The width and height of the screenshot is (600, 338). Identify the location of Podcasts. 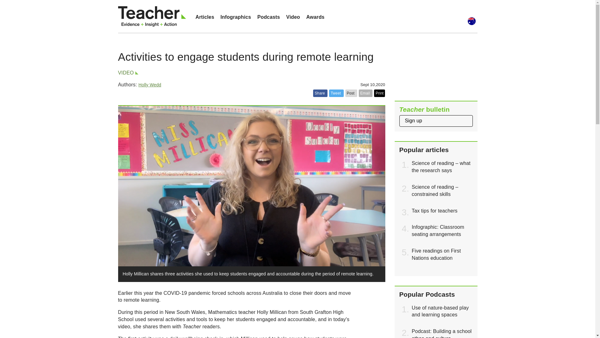
(268, 17).